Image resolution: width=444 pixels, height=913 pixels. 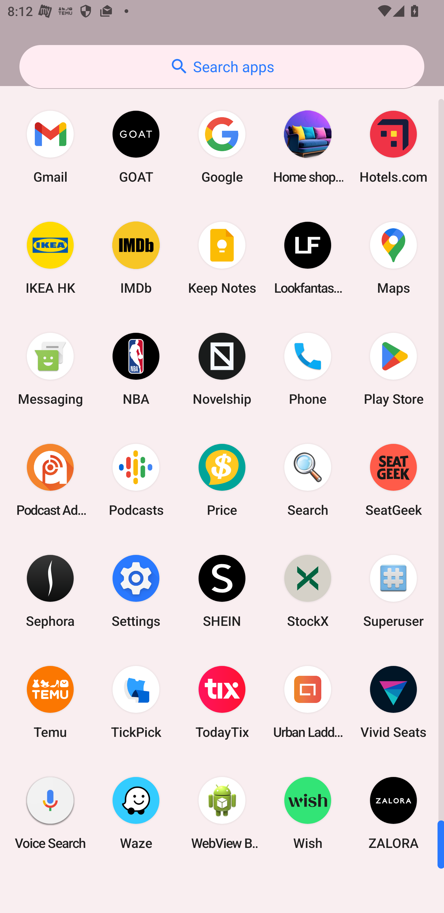 What do you see at coordinates (222, 258) in the screenshot?
I see `Keep Notes` at bounding box center [222, 258].